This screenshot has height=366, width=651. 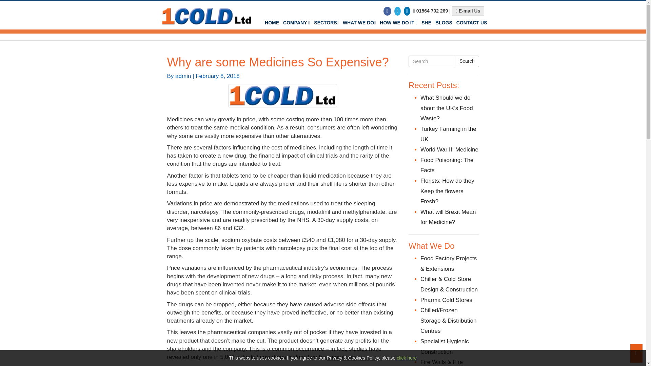 What do you see at coordinates (444, 23) in the screenshot?
I see `BLOGS` at bounding box center [444, 23].